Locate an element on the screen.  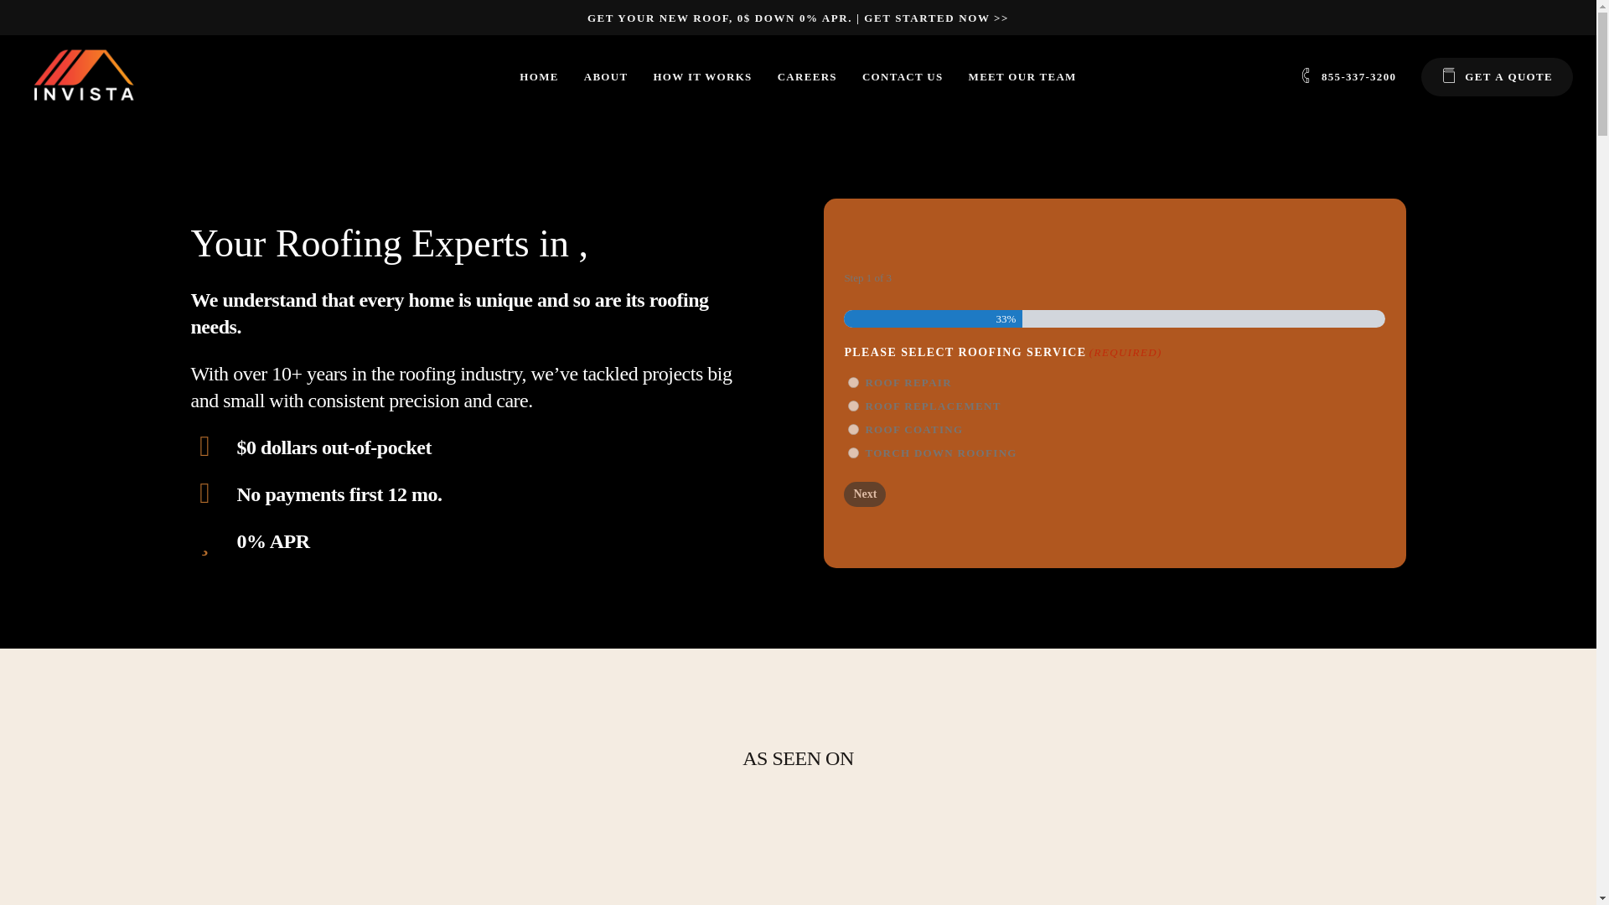
Roof Repair is located at coordinates (853, 382).